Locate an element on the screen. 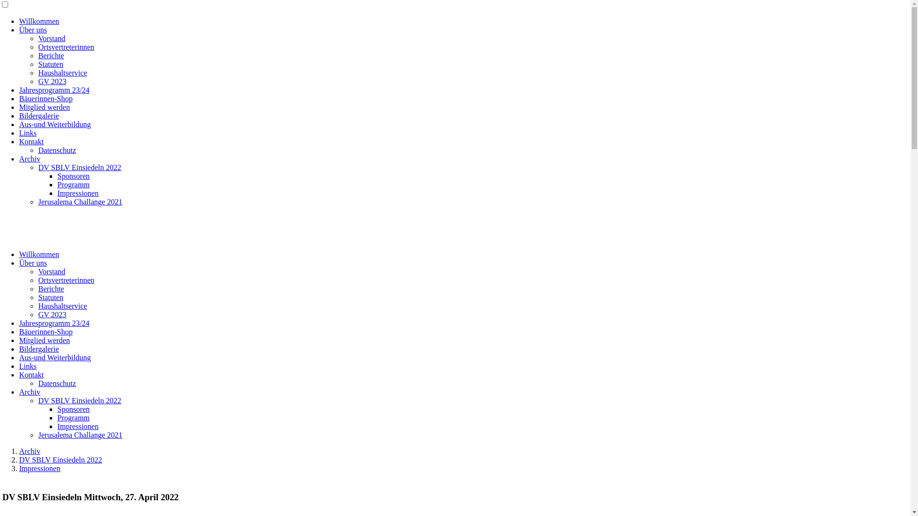 This screenshot has width=918, height=516. GV 2023 is located at coordinates (53, 81).